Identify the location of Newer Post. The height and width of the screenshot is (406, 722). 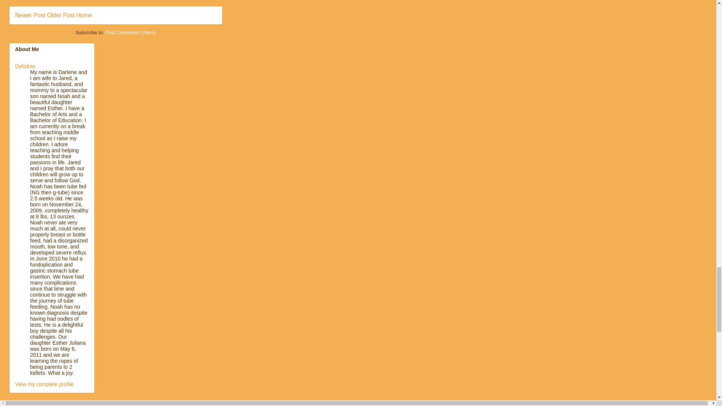
(30, 15).